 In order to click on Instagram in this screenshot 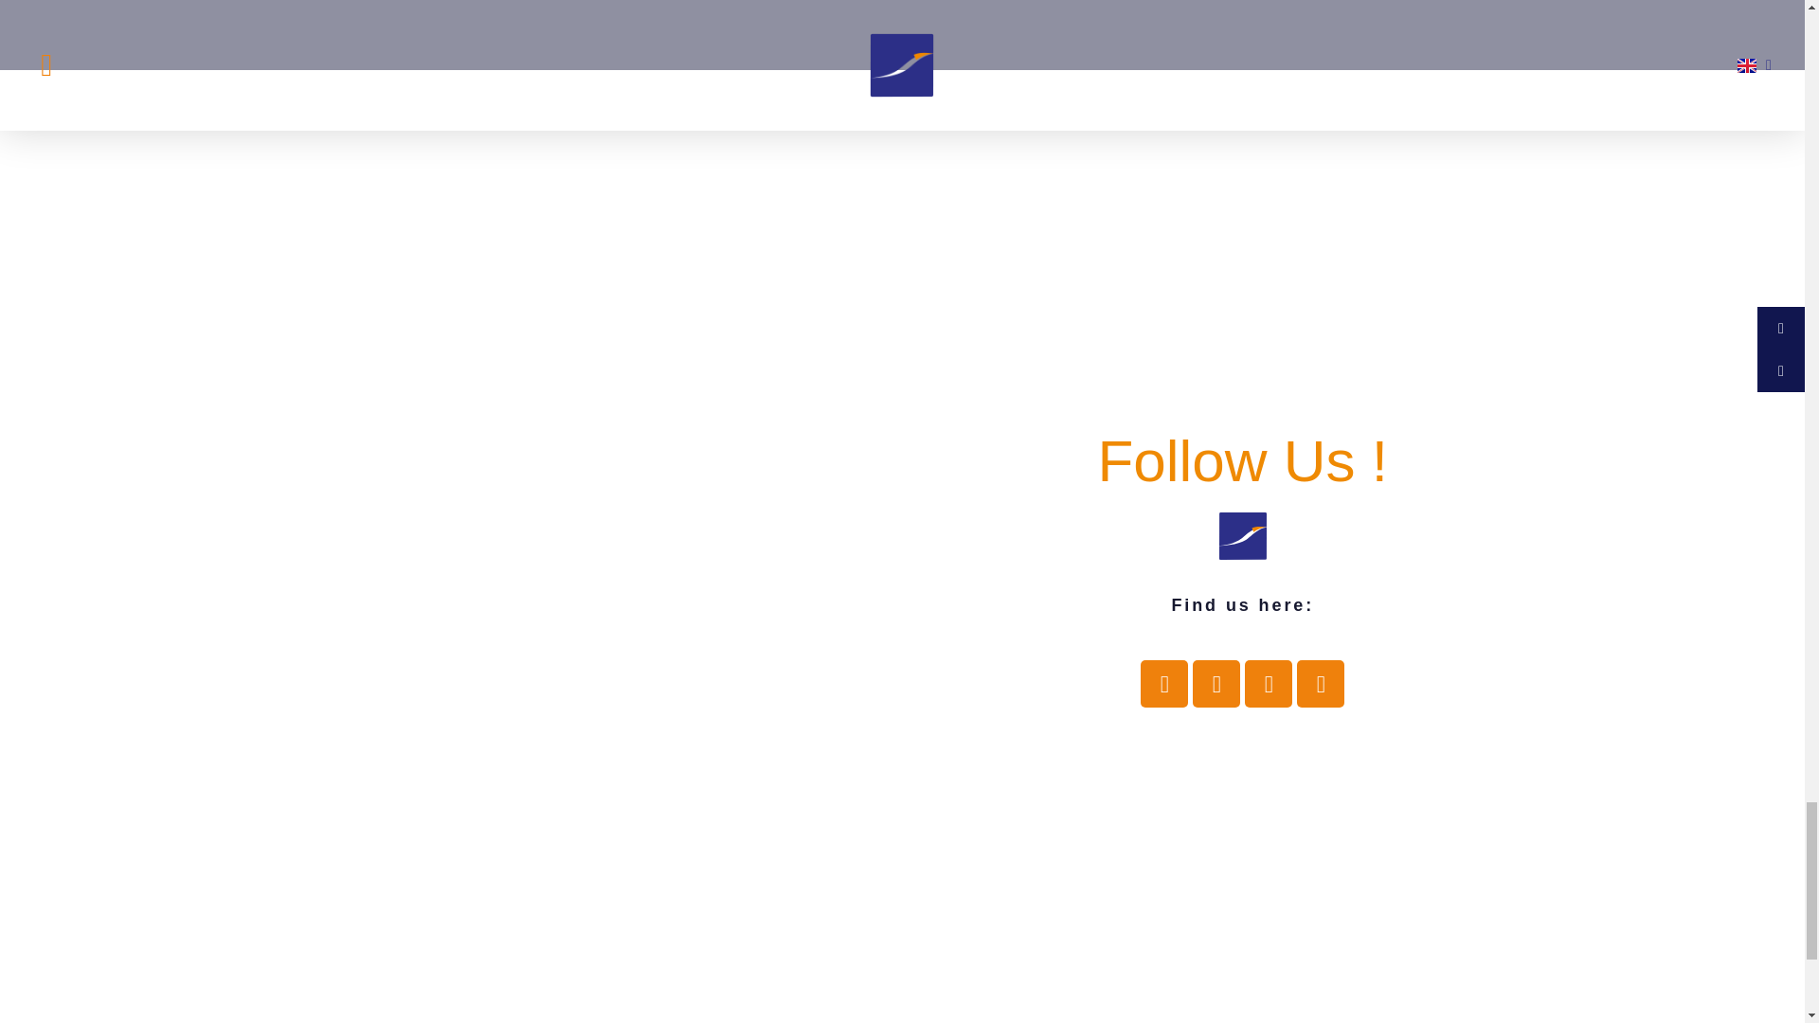, I will do `click(1268, 684)`.